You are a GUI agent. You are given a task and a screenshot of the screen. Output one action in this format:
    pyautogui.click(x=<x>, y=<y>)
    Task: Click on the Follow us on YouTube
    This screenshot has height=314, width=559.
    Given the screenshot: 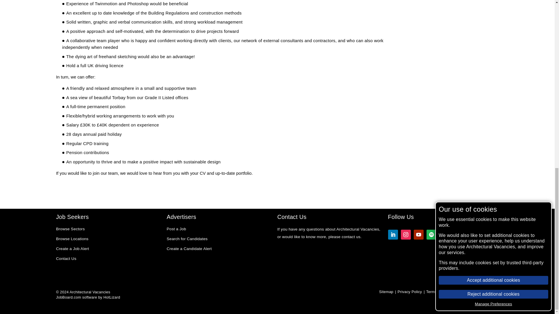 What is the action you would take?
    pyautogui.click(x=418, y=235)
    